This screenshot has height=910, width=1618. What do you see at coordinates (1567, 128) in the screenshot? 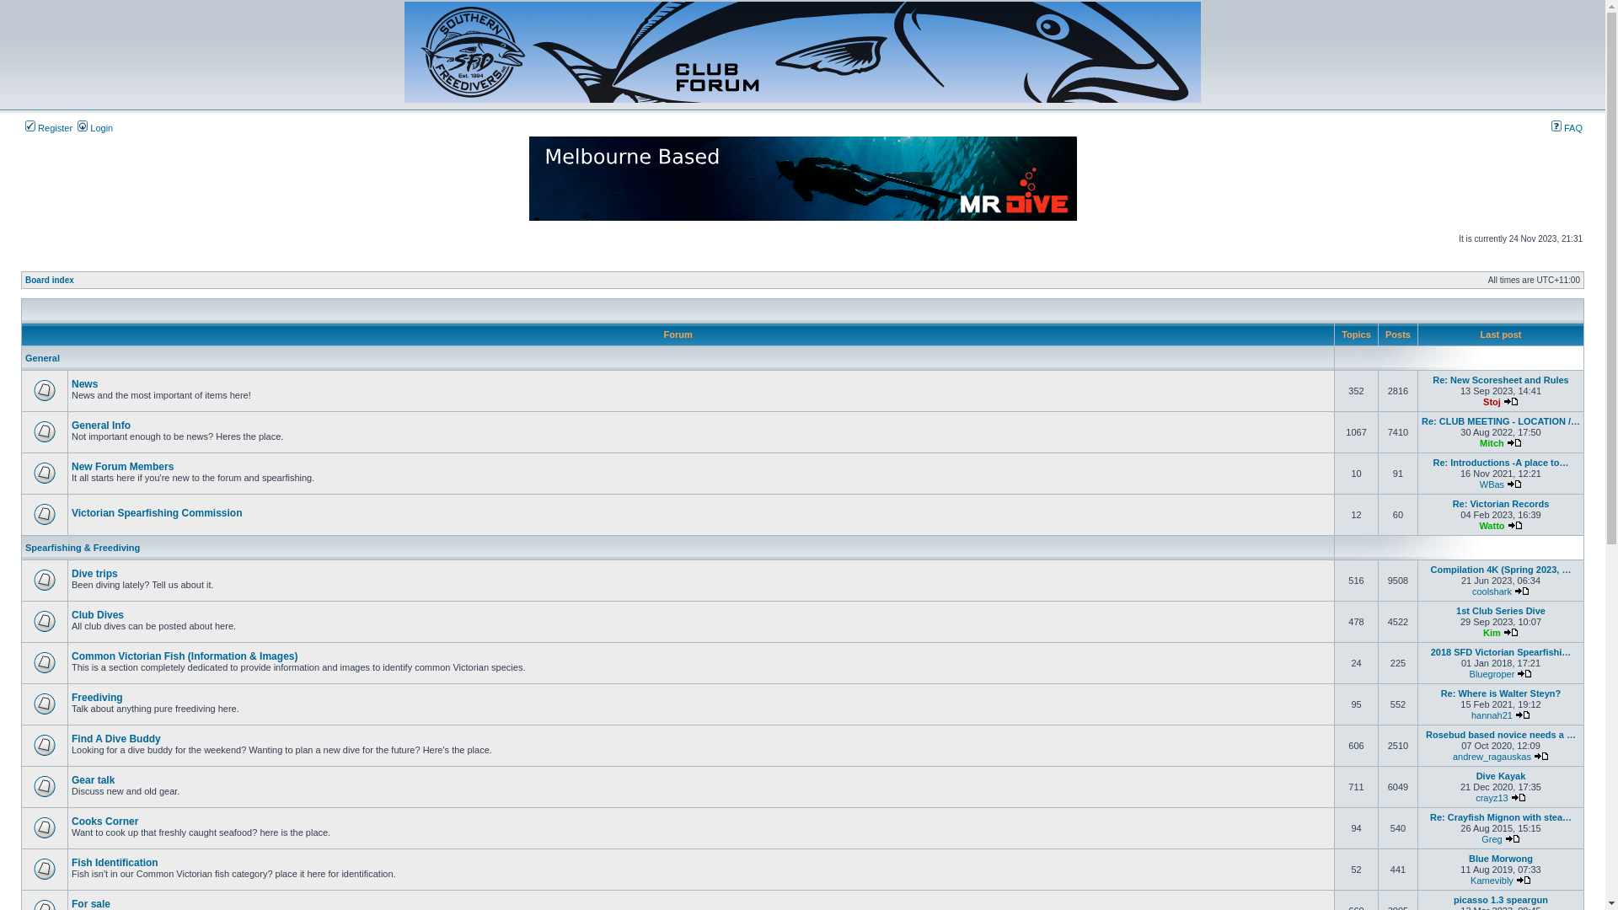
I see `FAQ` at bounding box center [1567, 128].